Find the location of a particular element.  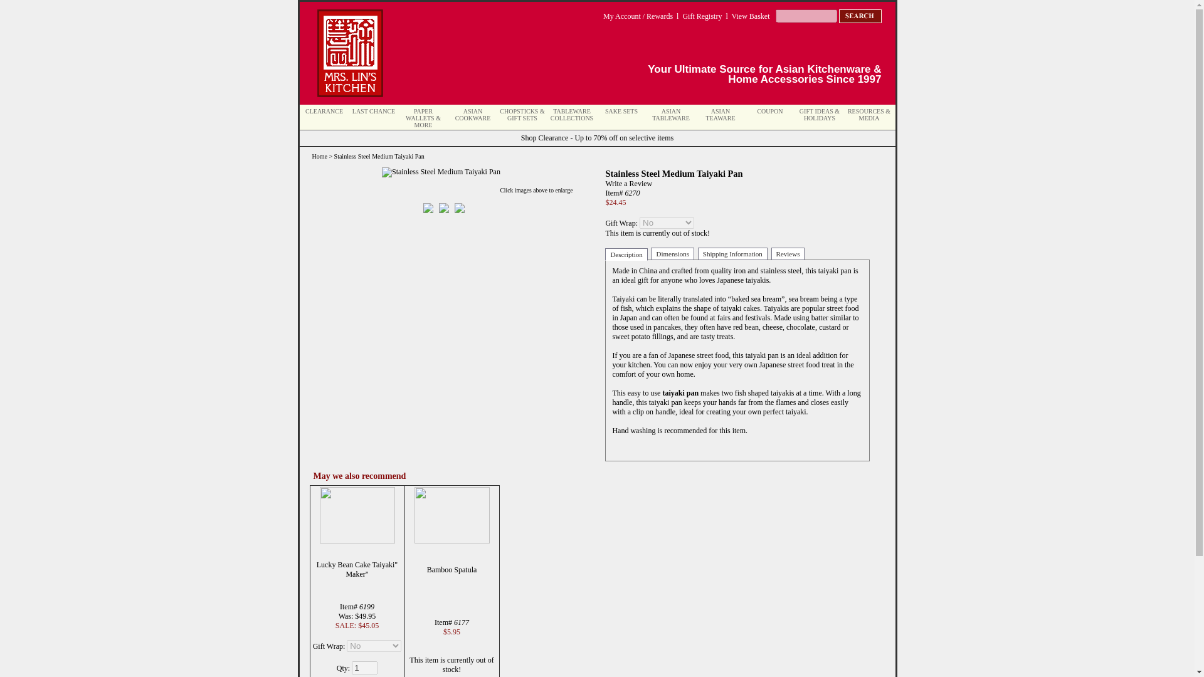

Chopsticks and Chopstick Gift Sets is located at coordinates (522, 114).